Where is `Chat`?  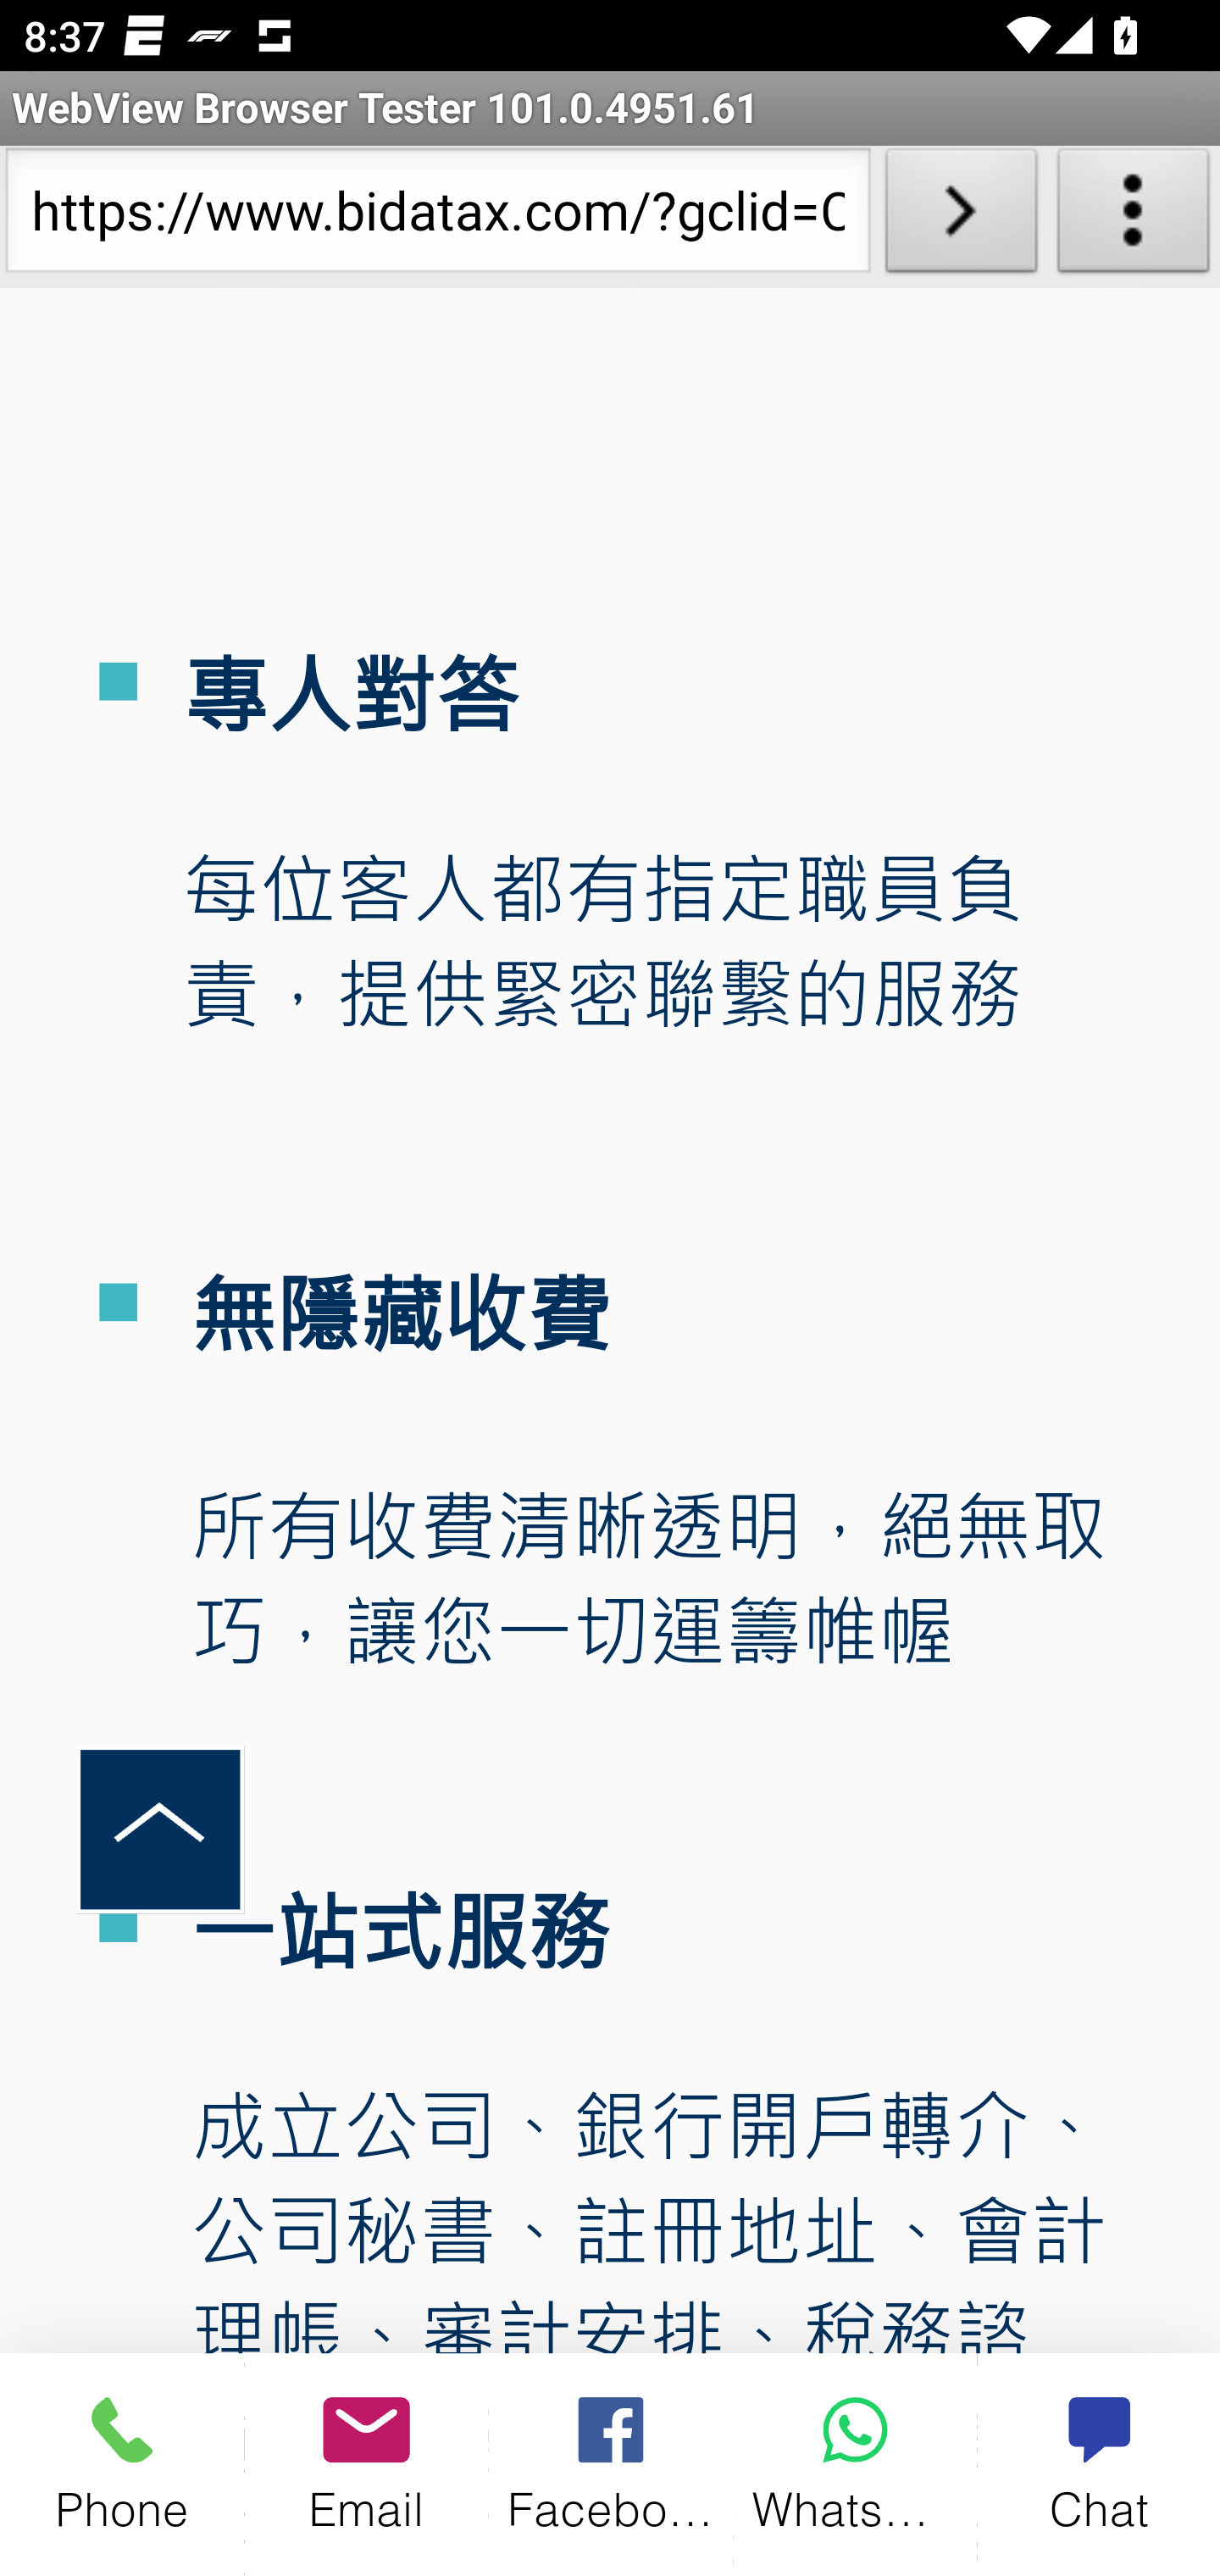
Chat is located at coordinates (1098, 2464).